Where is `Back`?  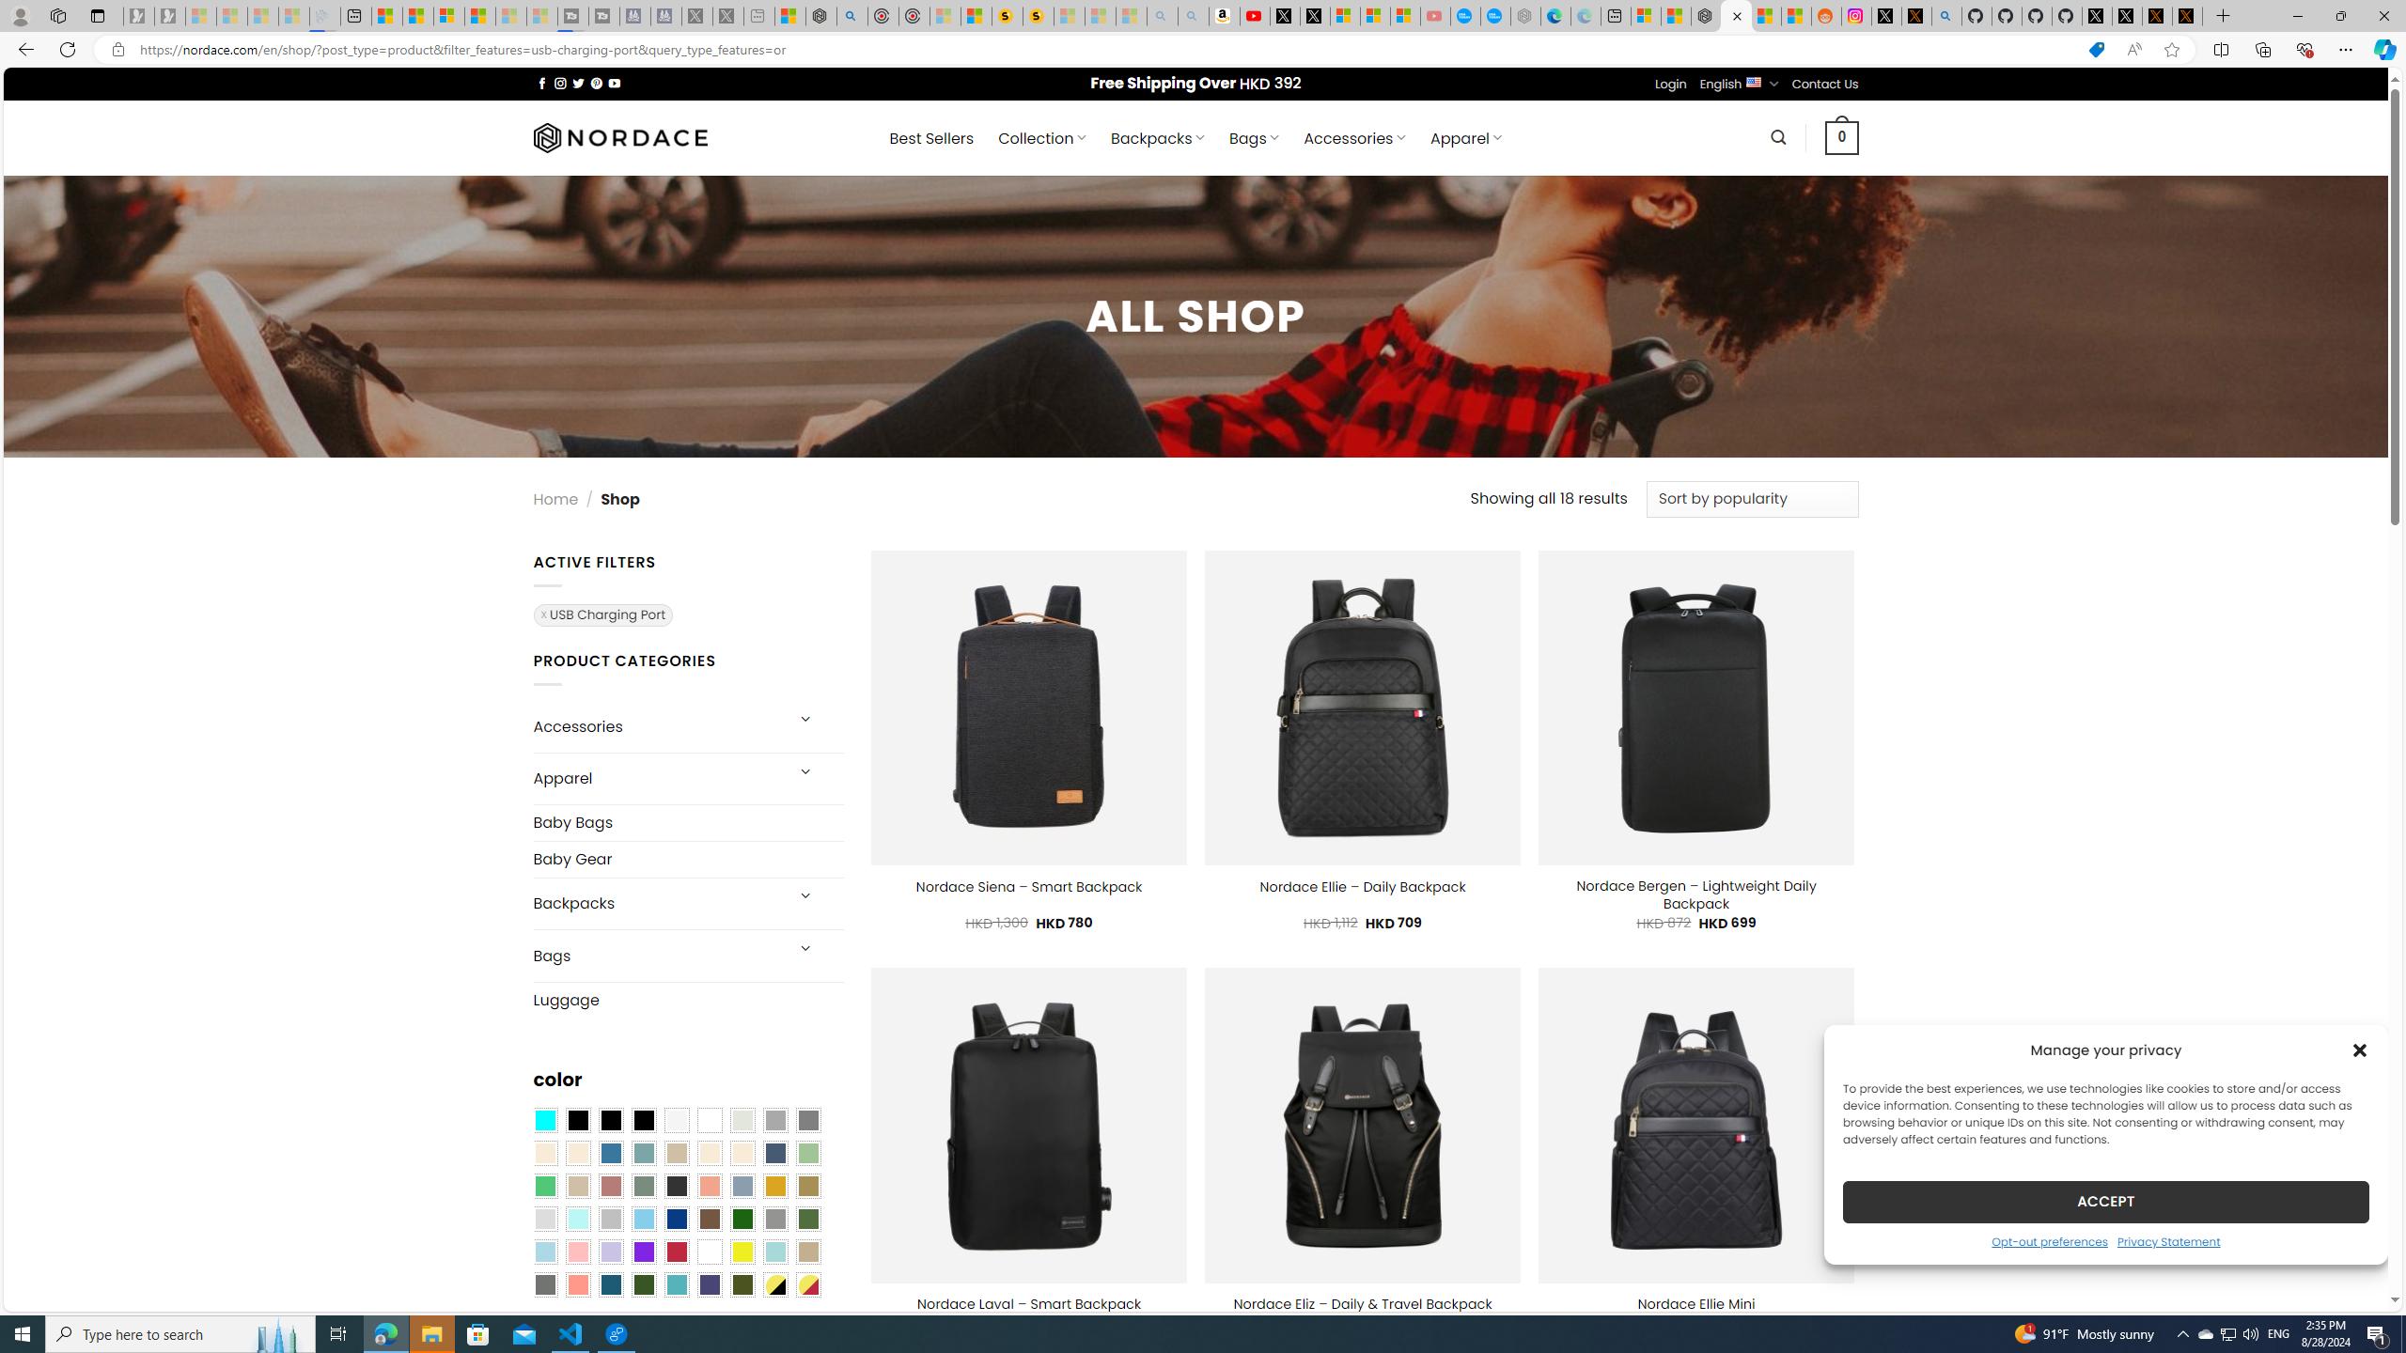
Back is located at coordinates (23, 49).